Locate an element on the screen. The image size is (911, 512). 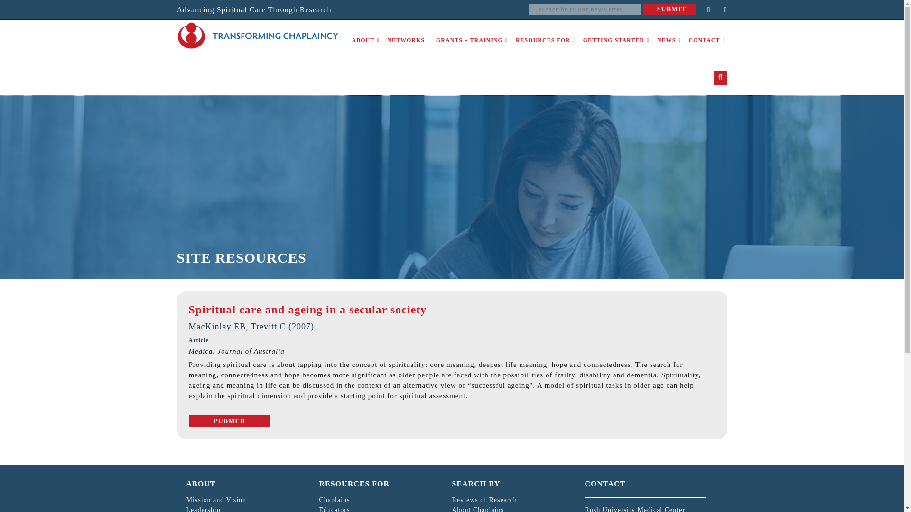
NETWORKS is located at coordinates (406, 41).